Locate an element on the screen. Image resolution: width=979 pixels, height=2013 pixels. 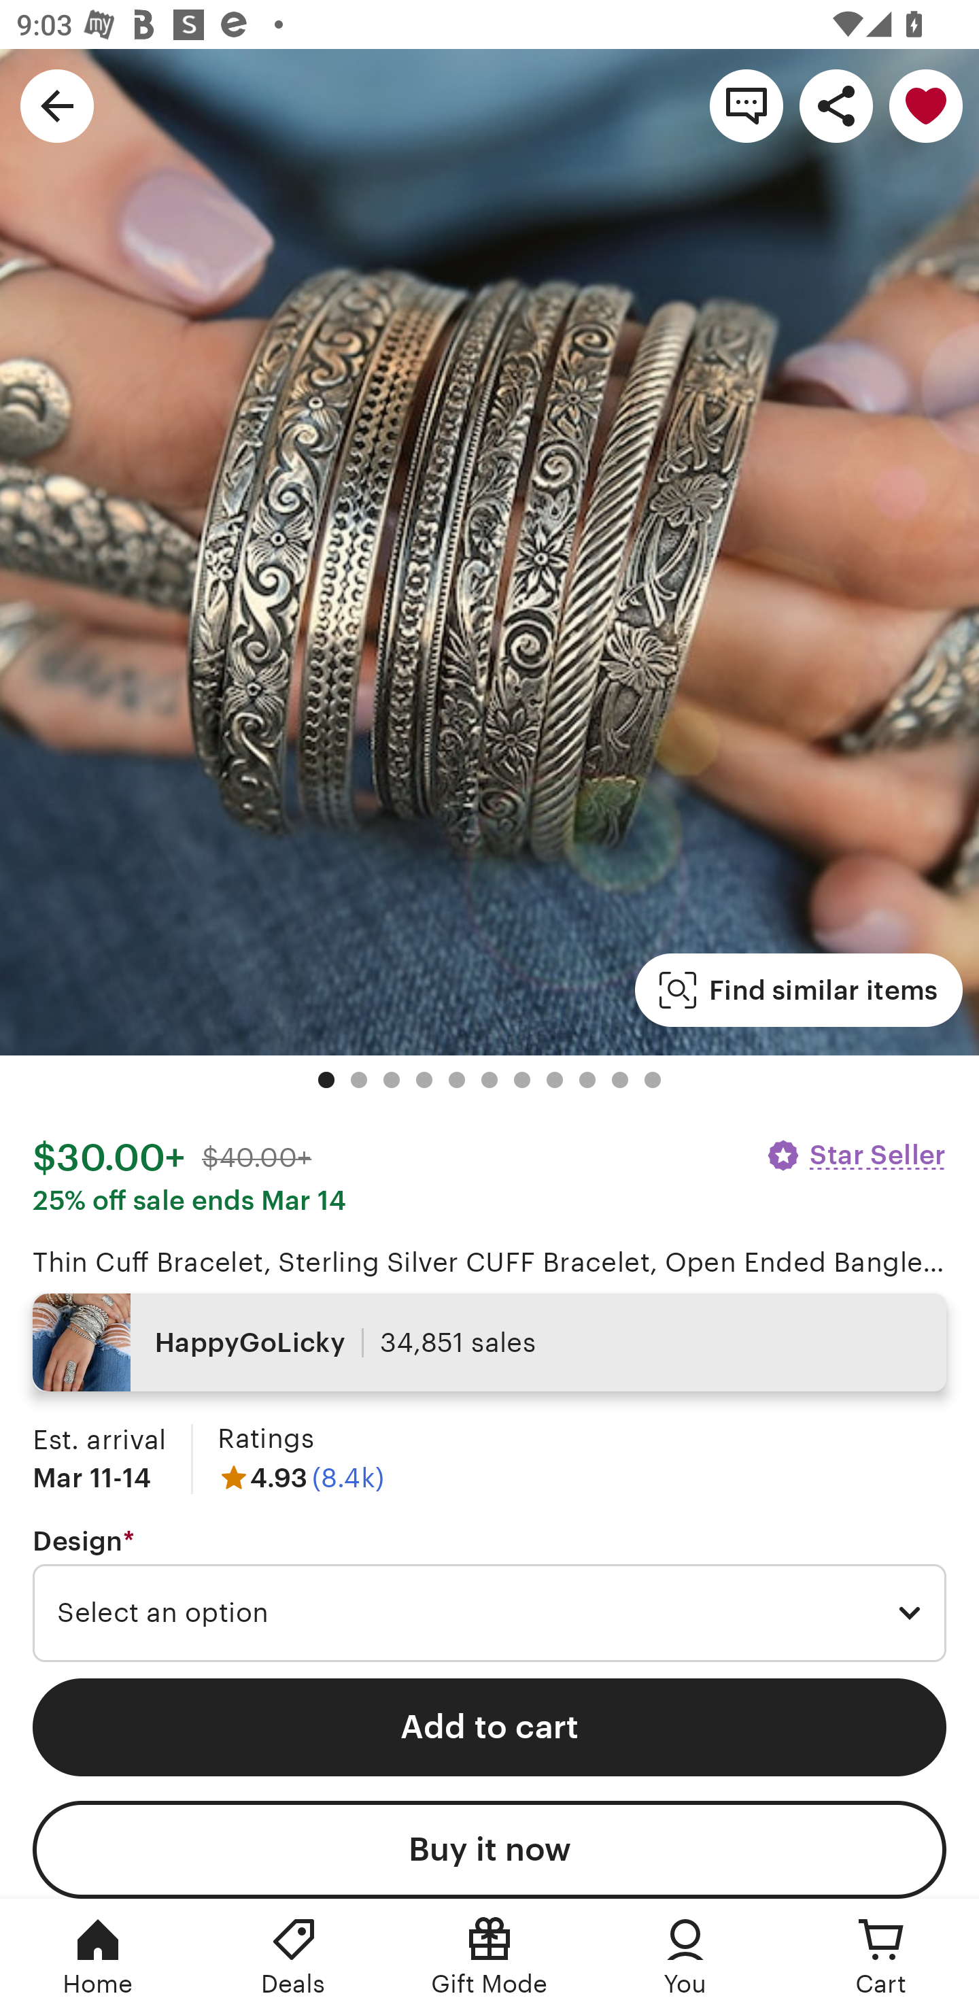
Share is located at coordinates (836, 105).